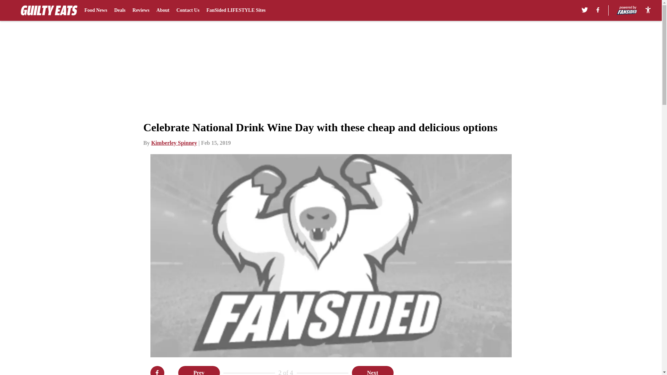 Image resolution: width=667 pixels, height=375 pixels. I want to click on Prev, so click(199, 370).